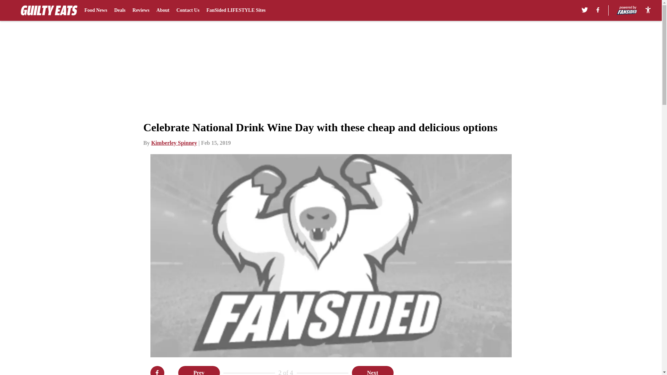 Image resolution: width=667 pixels, height=375 pixels. I want to click on Prev, so click(199, 370).